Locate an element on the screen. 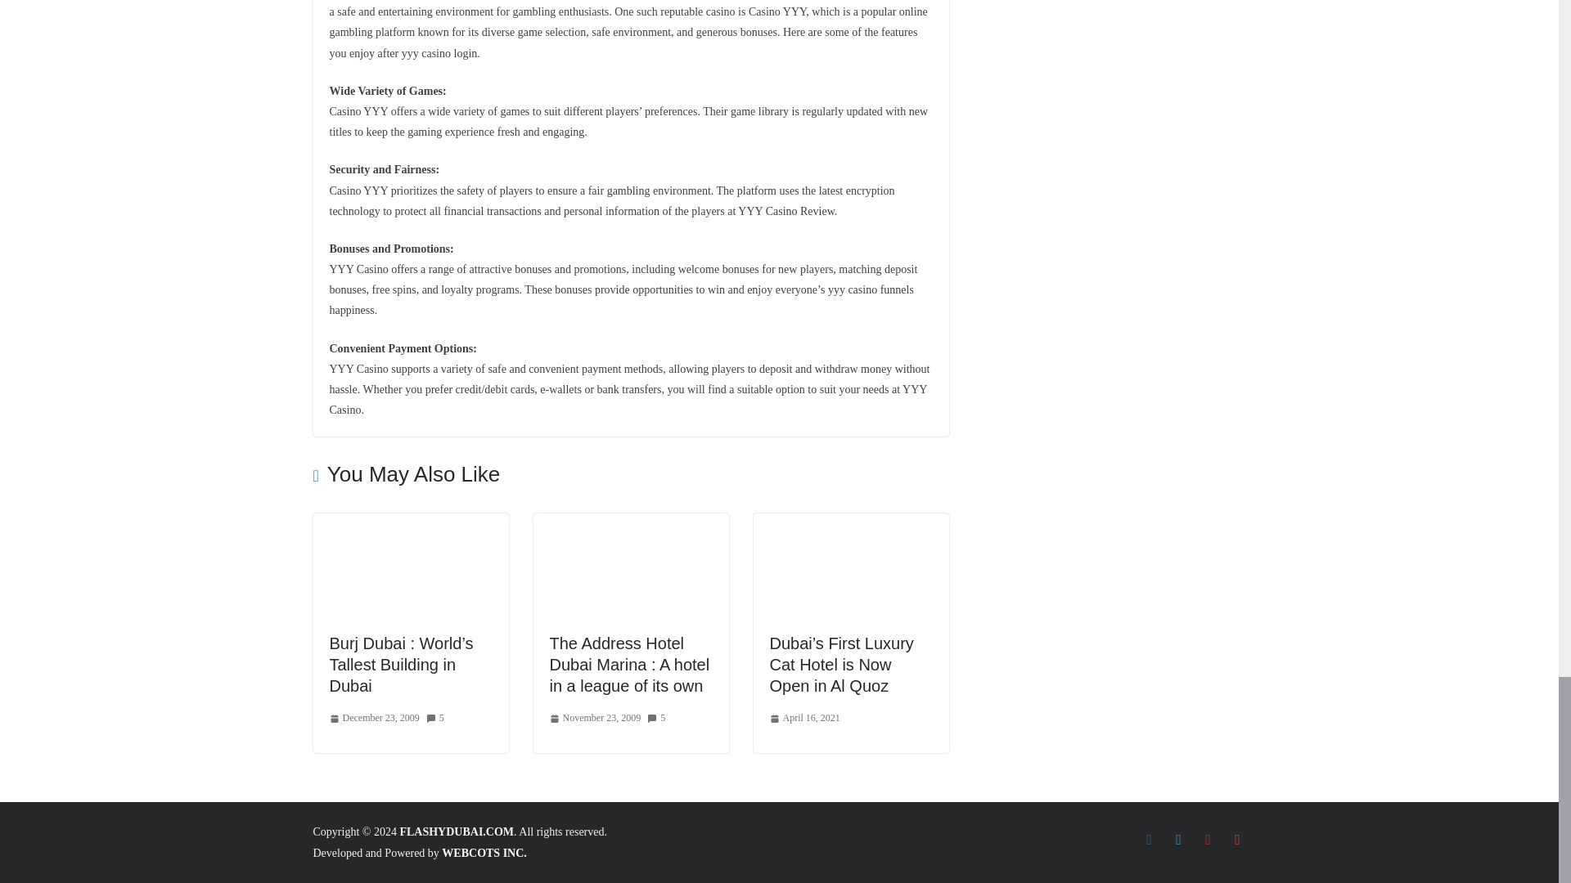 This screenshot has height=883, width=1571. 7:16 am is located at coordinates (373, 718).